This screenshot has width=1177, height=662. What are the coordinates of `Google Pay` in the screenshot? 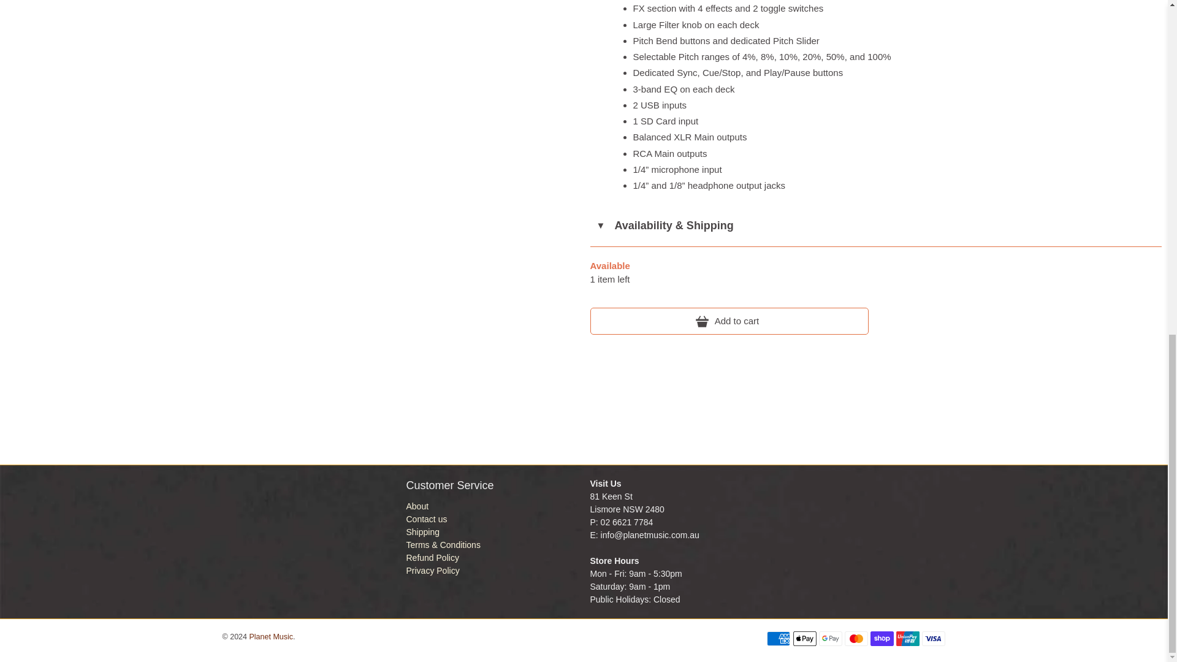 It's located at (831, 639).